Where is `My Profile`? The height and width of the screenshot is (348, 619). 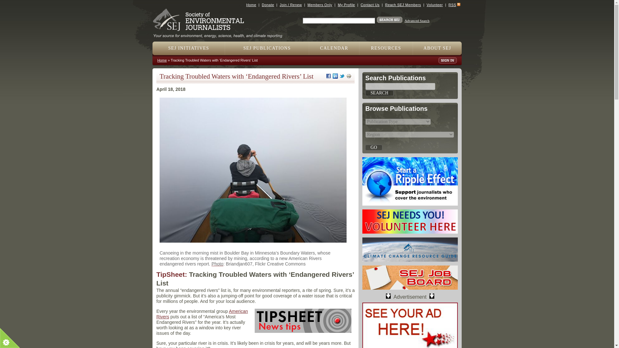 My Profile is located at coordinates (346, 5).